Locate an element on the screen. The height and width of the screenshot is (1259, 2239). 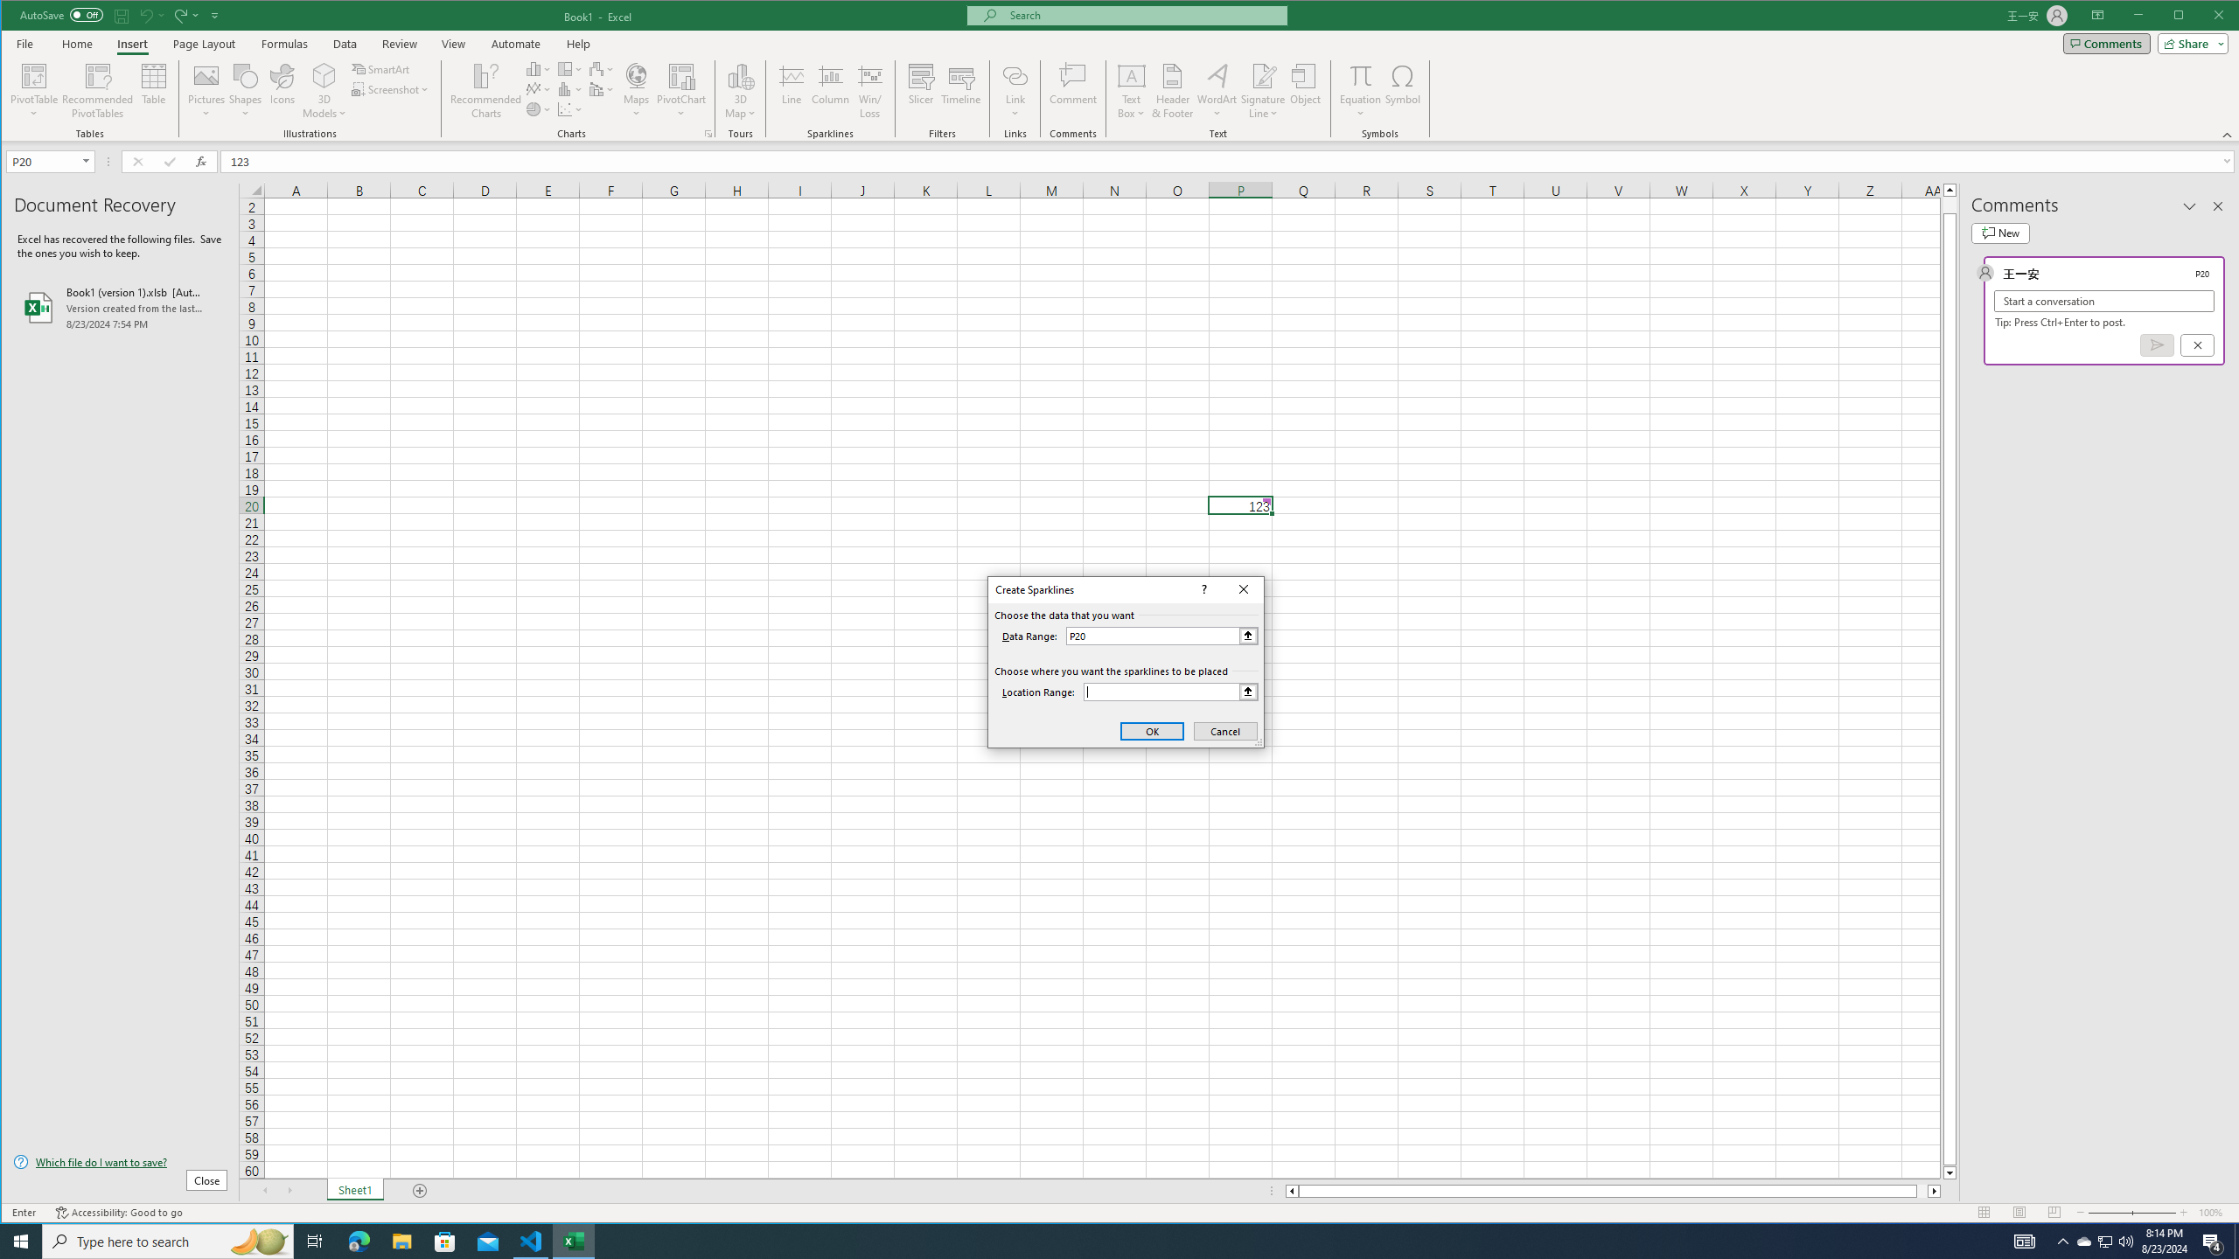
3D Map is located at coordinates (740, 91).